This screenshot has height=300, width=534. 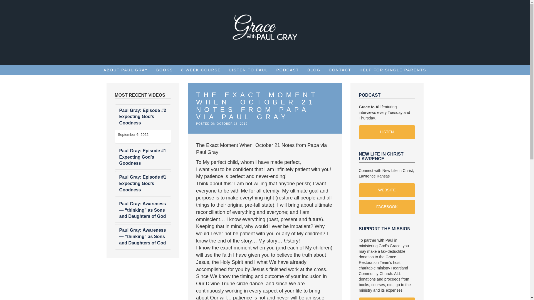 What do you see at coordinates (165, 70) in the screenshot?
I see `BOOKS` at bounding box center [165, 70].